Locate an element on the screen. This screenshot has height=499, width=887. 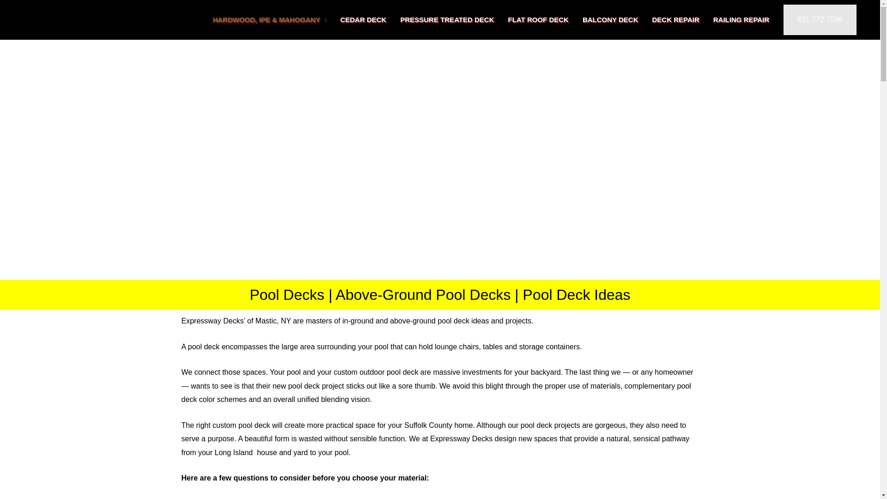
631.772.7596 is located at coordinates (820, 19).